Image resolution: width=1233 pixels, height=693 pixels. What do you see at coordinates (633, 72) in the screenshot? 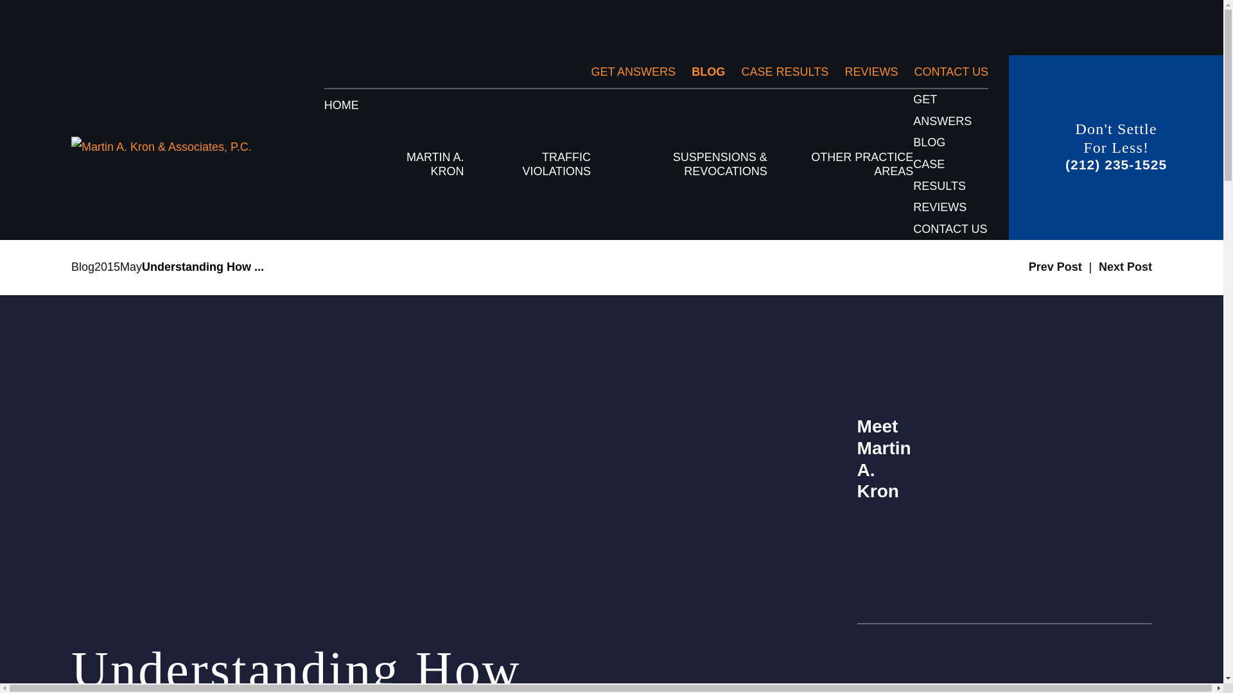
I see `GET ANSWERS` at bounding box center [633, 72].